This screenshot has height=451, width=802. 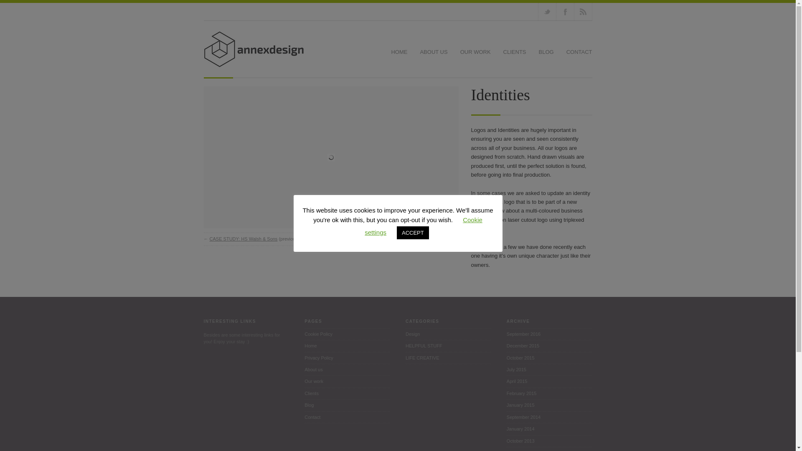 I want to click on LIFE CREATIVE, so click(x=448, y=358).